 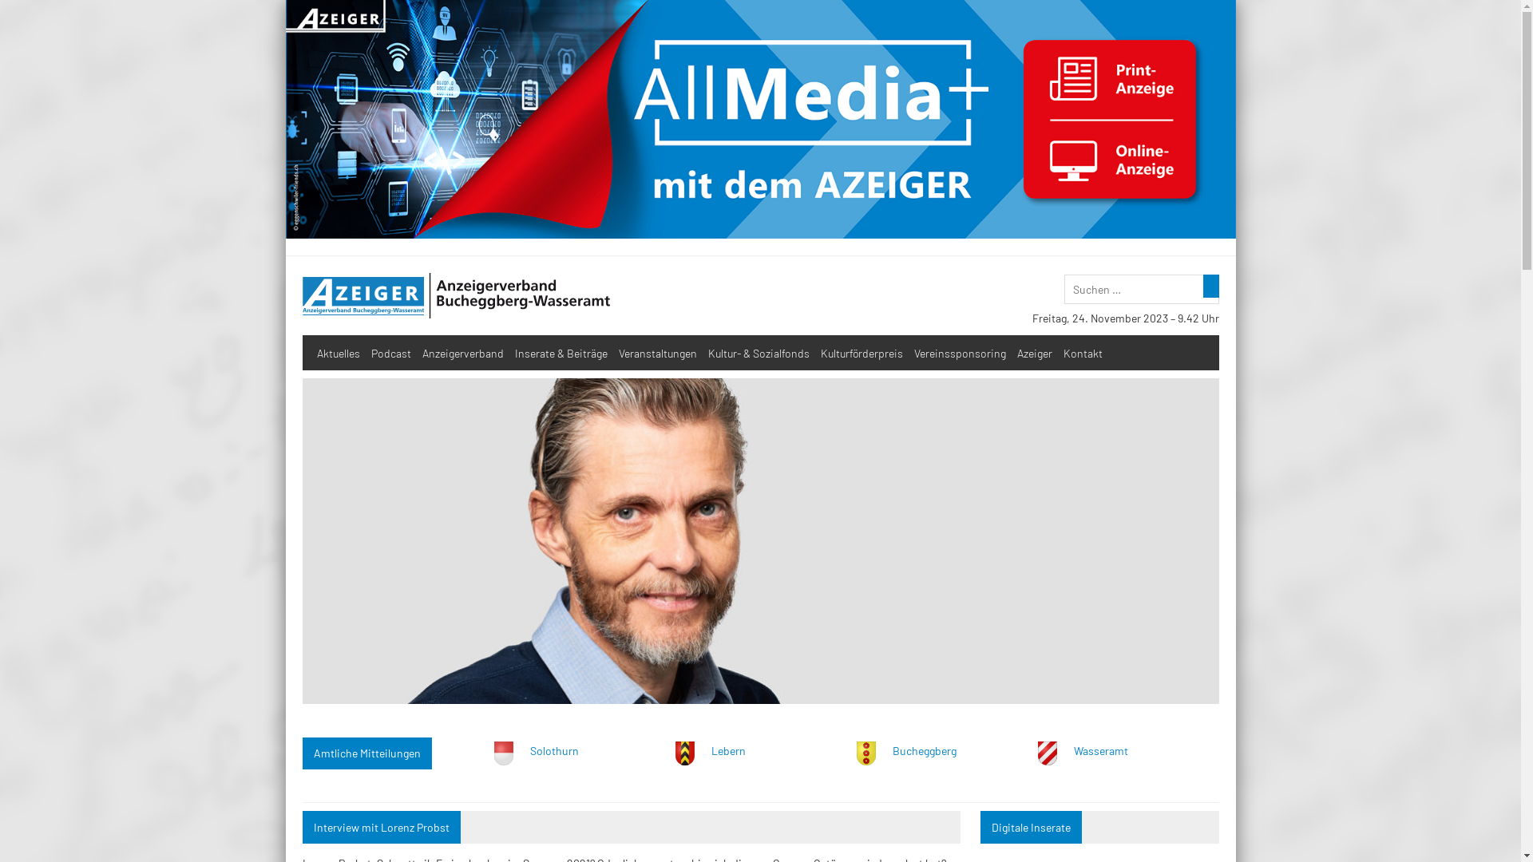 I want to click on Vereinssponsoring, so click(x=960, y=353).